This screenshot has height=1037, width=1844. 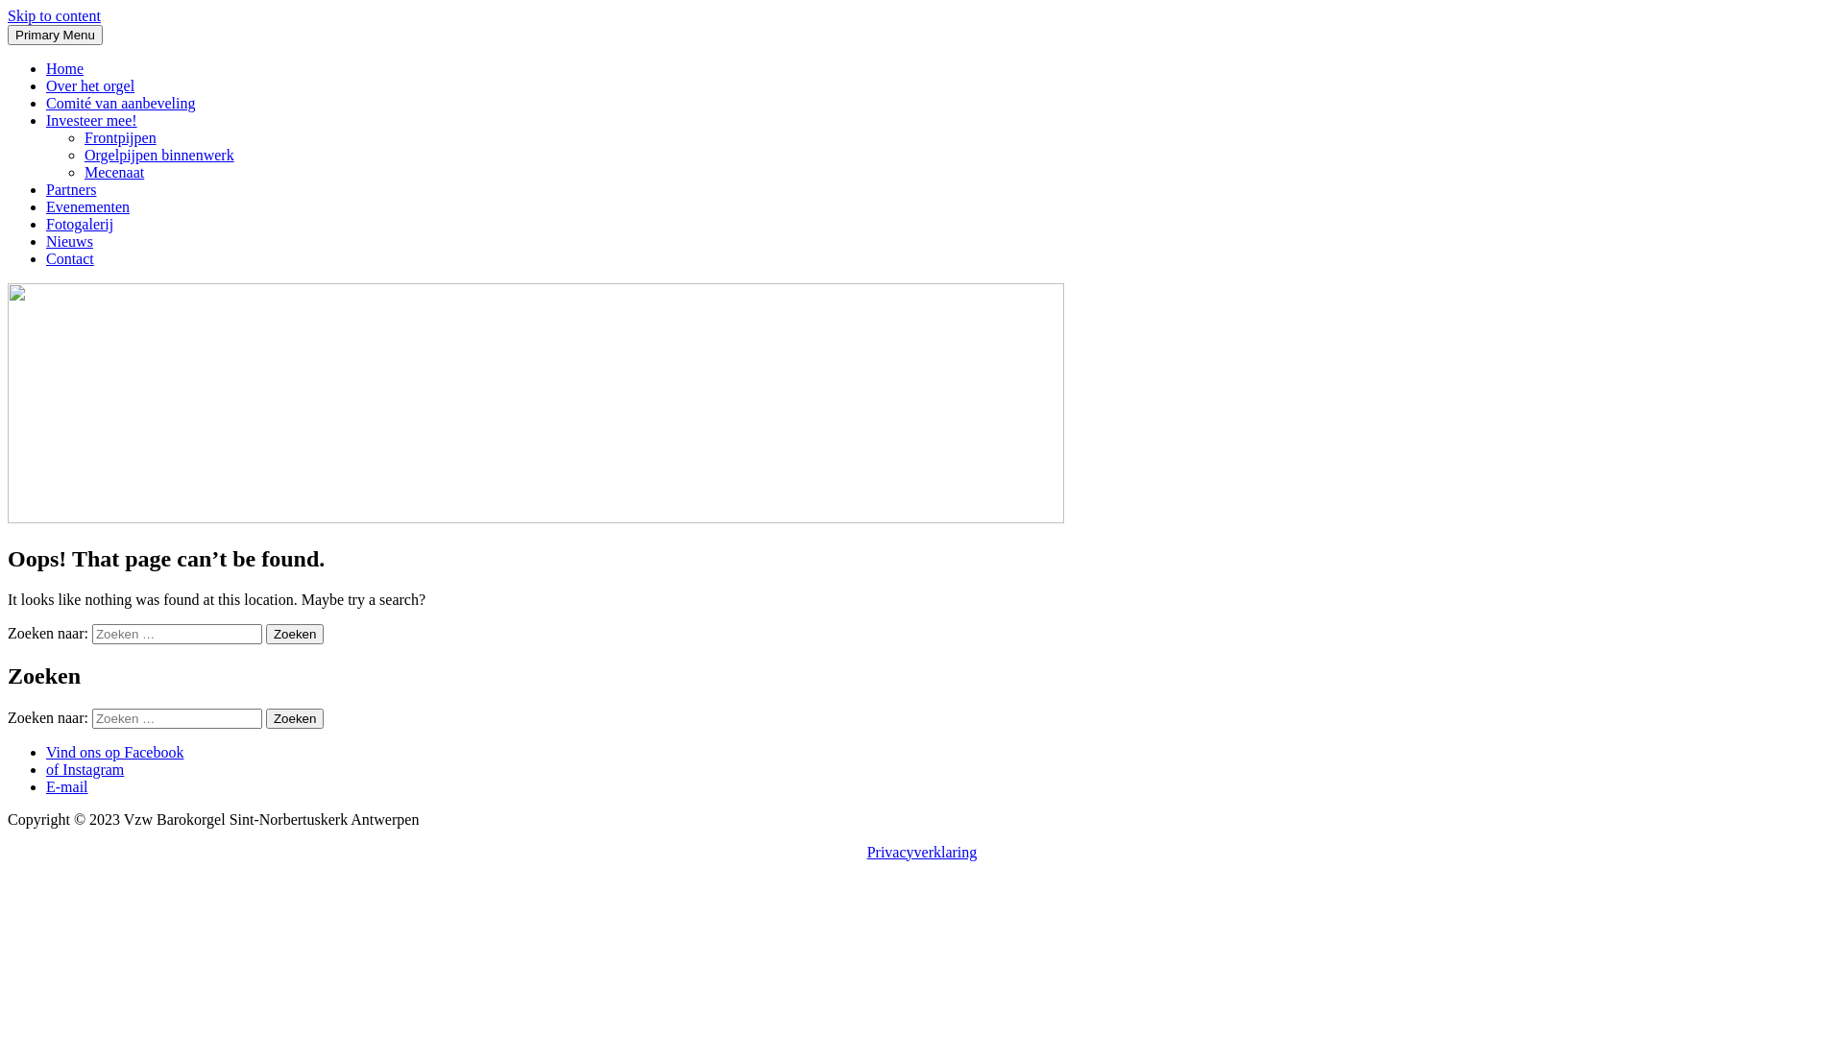 I want to click on Zoeken, so click(x=295, y=718).